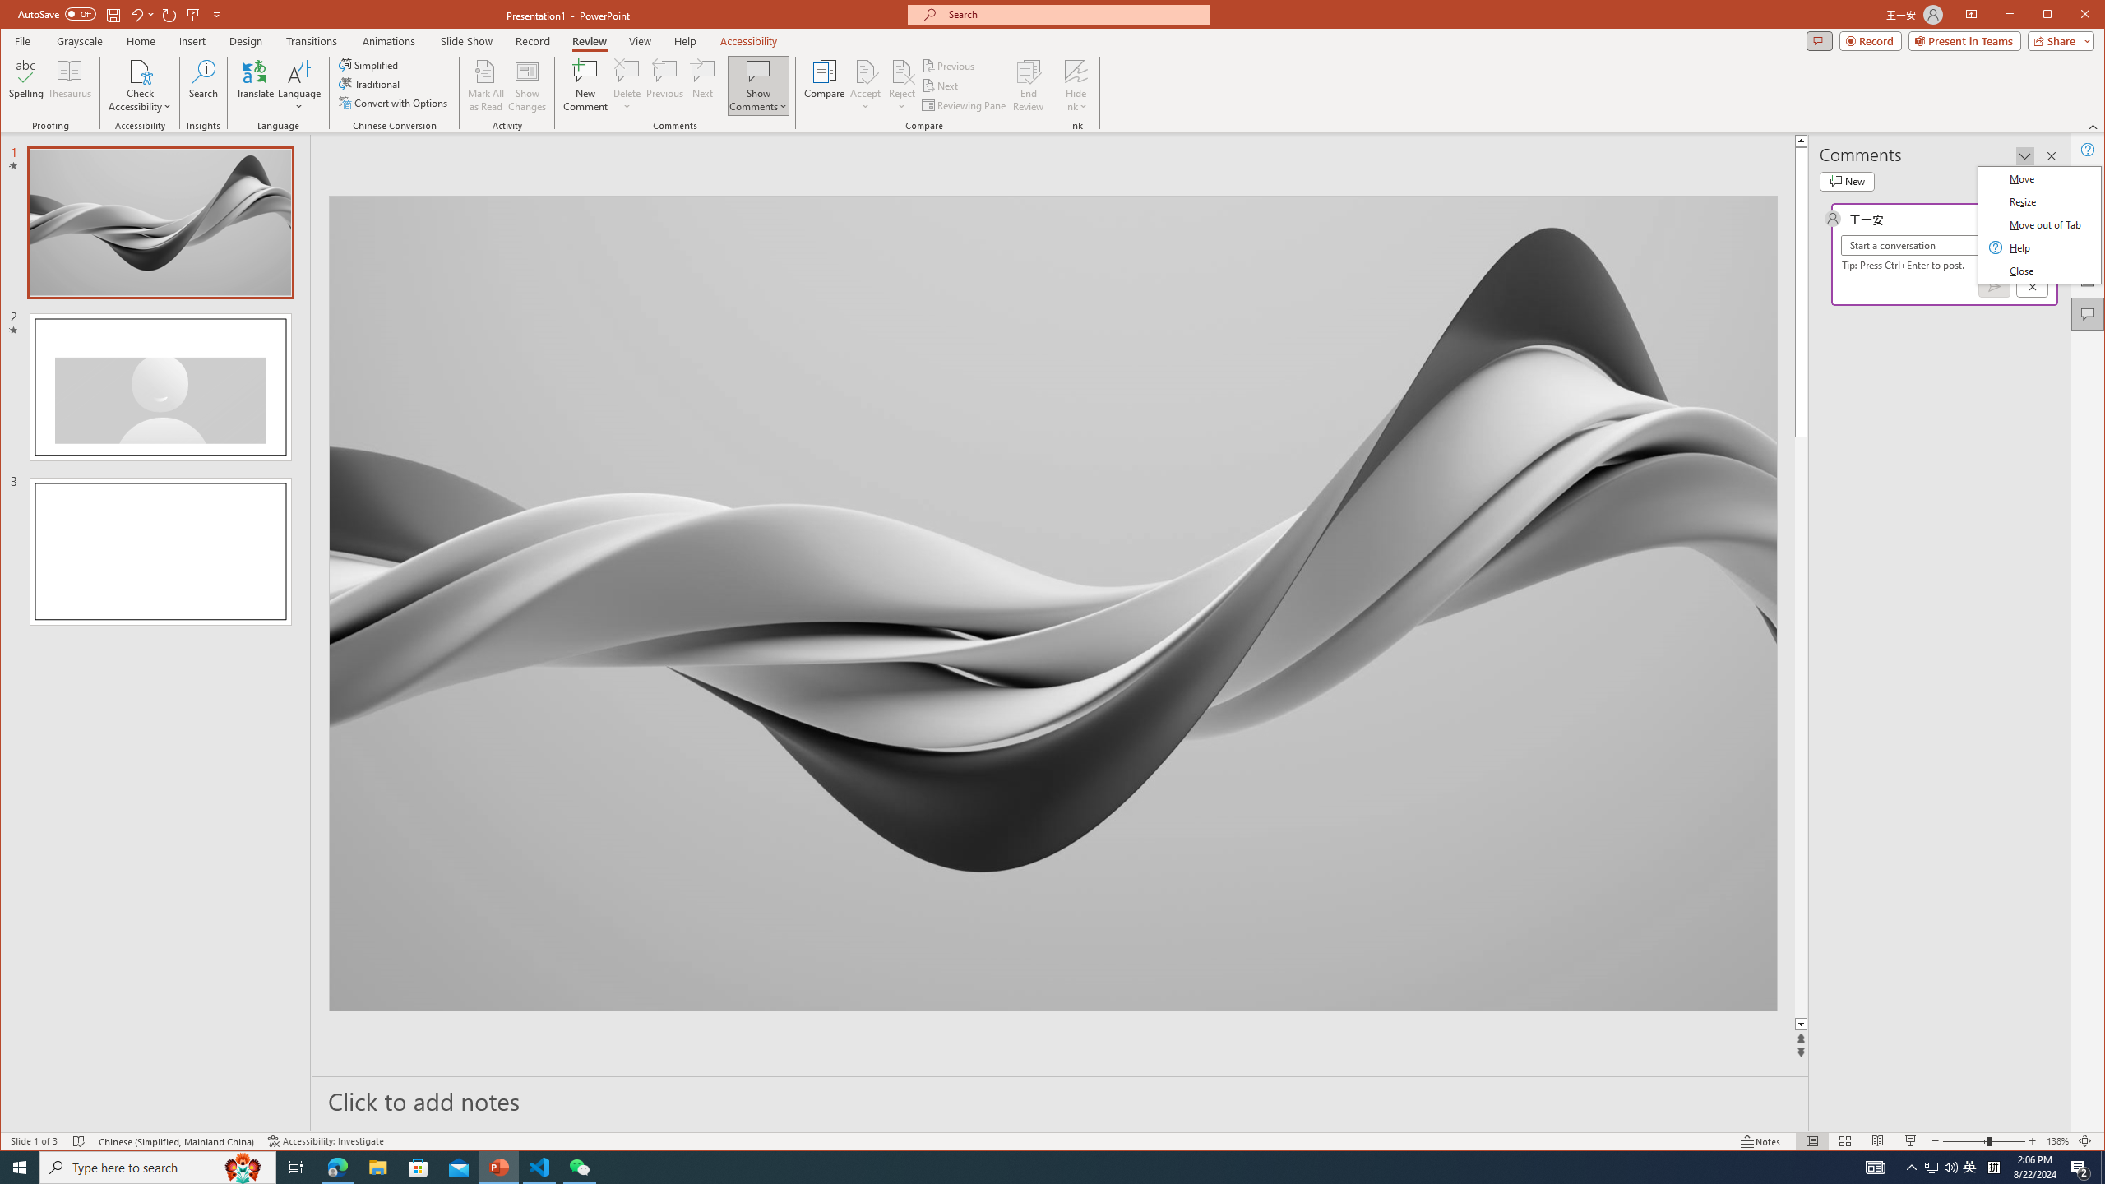 Image resolution: width=2105 pixels, height=1184 pixels. What do you see at coordinates (80, 41) in the screenshot?
I see `Grayscale` at bounding box center [80, 41].